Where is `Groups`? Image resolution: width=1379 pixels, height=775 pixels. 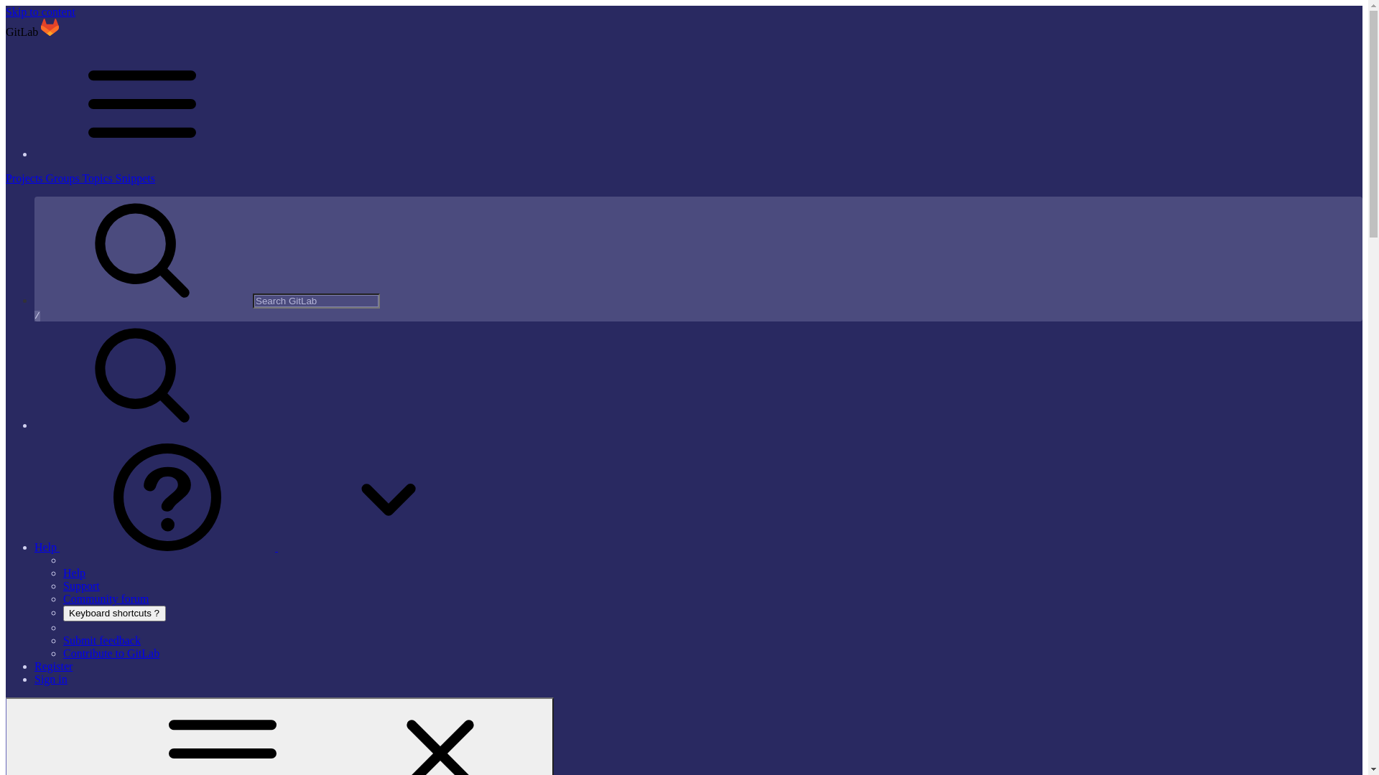 Groups is located at coordinates (65, 178).